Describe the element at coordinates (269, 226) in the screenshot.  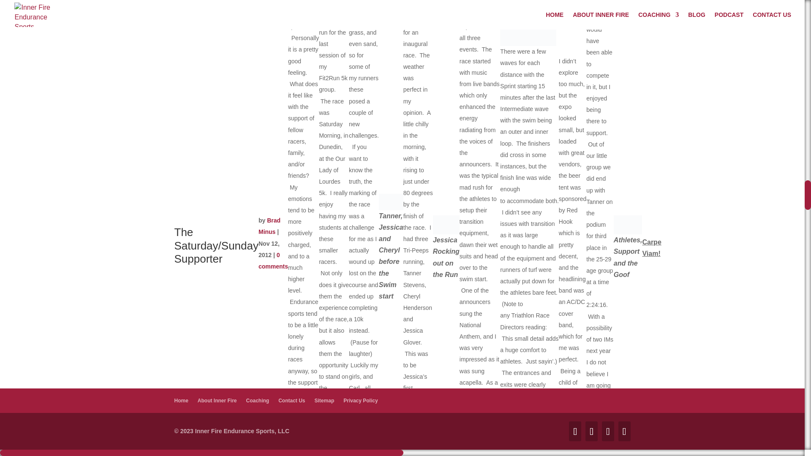
I see `Posts by Brad Minus` at that location.